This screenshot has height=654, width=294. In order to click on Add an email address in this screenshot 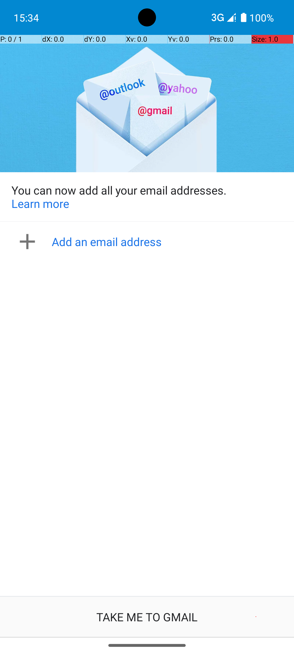, I will do `click(149, 241)`.